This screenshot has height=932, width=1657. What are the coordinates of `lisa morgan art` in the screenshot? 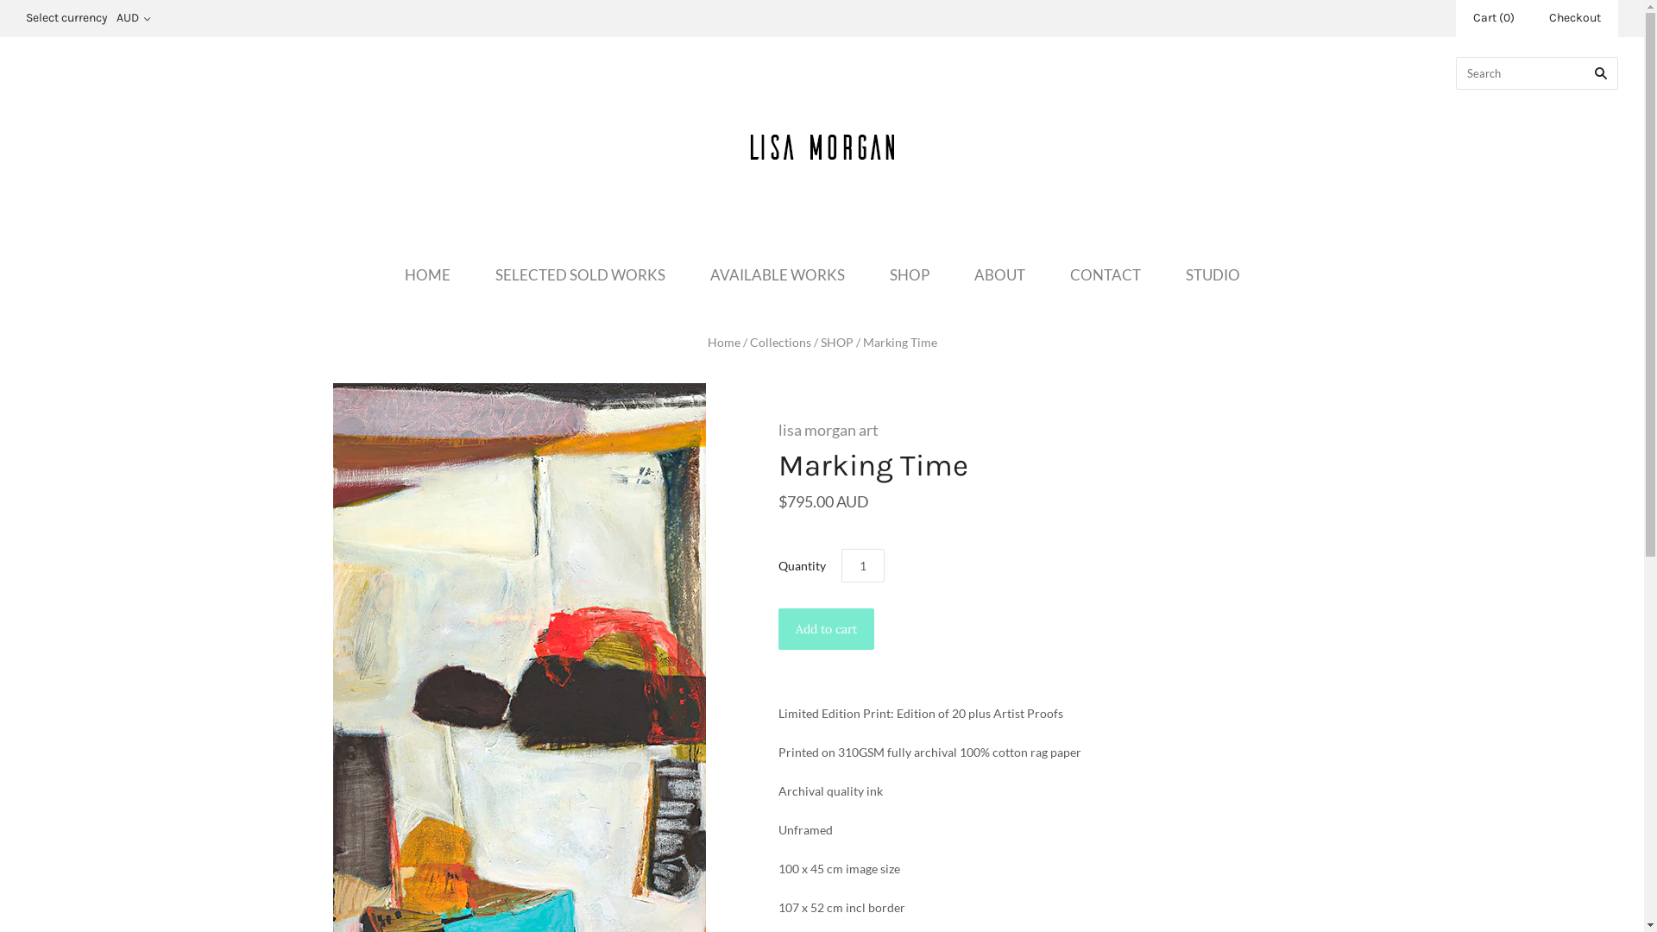 It's located at (994, 430).